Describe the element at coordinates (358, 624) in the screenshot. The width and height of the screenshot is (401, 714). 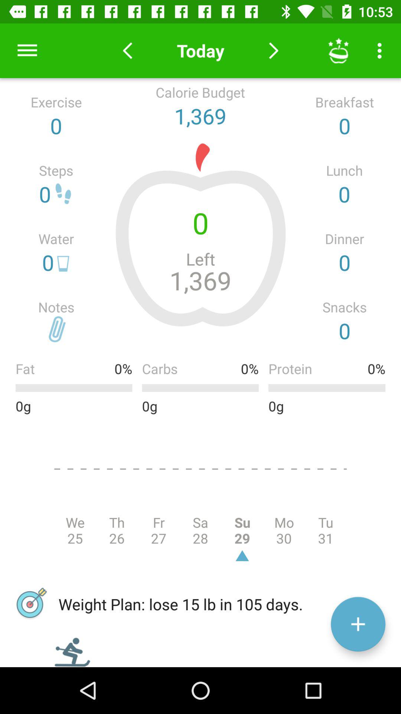
I see `add weight loss info` at that location.